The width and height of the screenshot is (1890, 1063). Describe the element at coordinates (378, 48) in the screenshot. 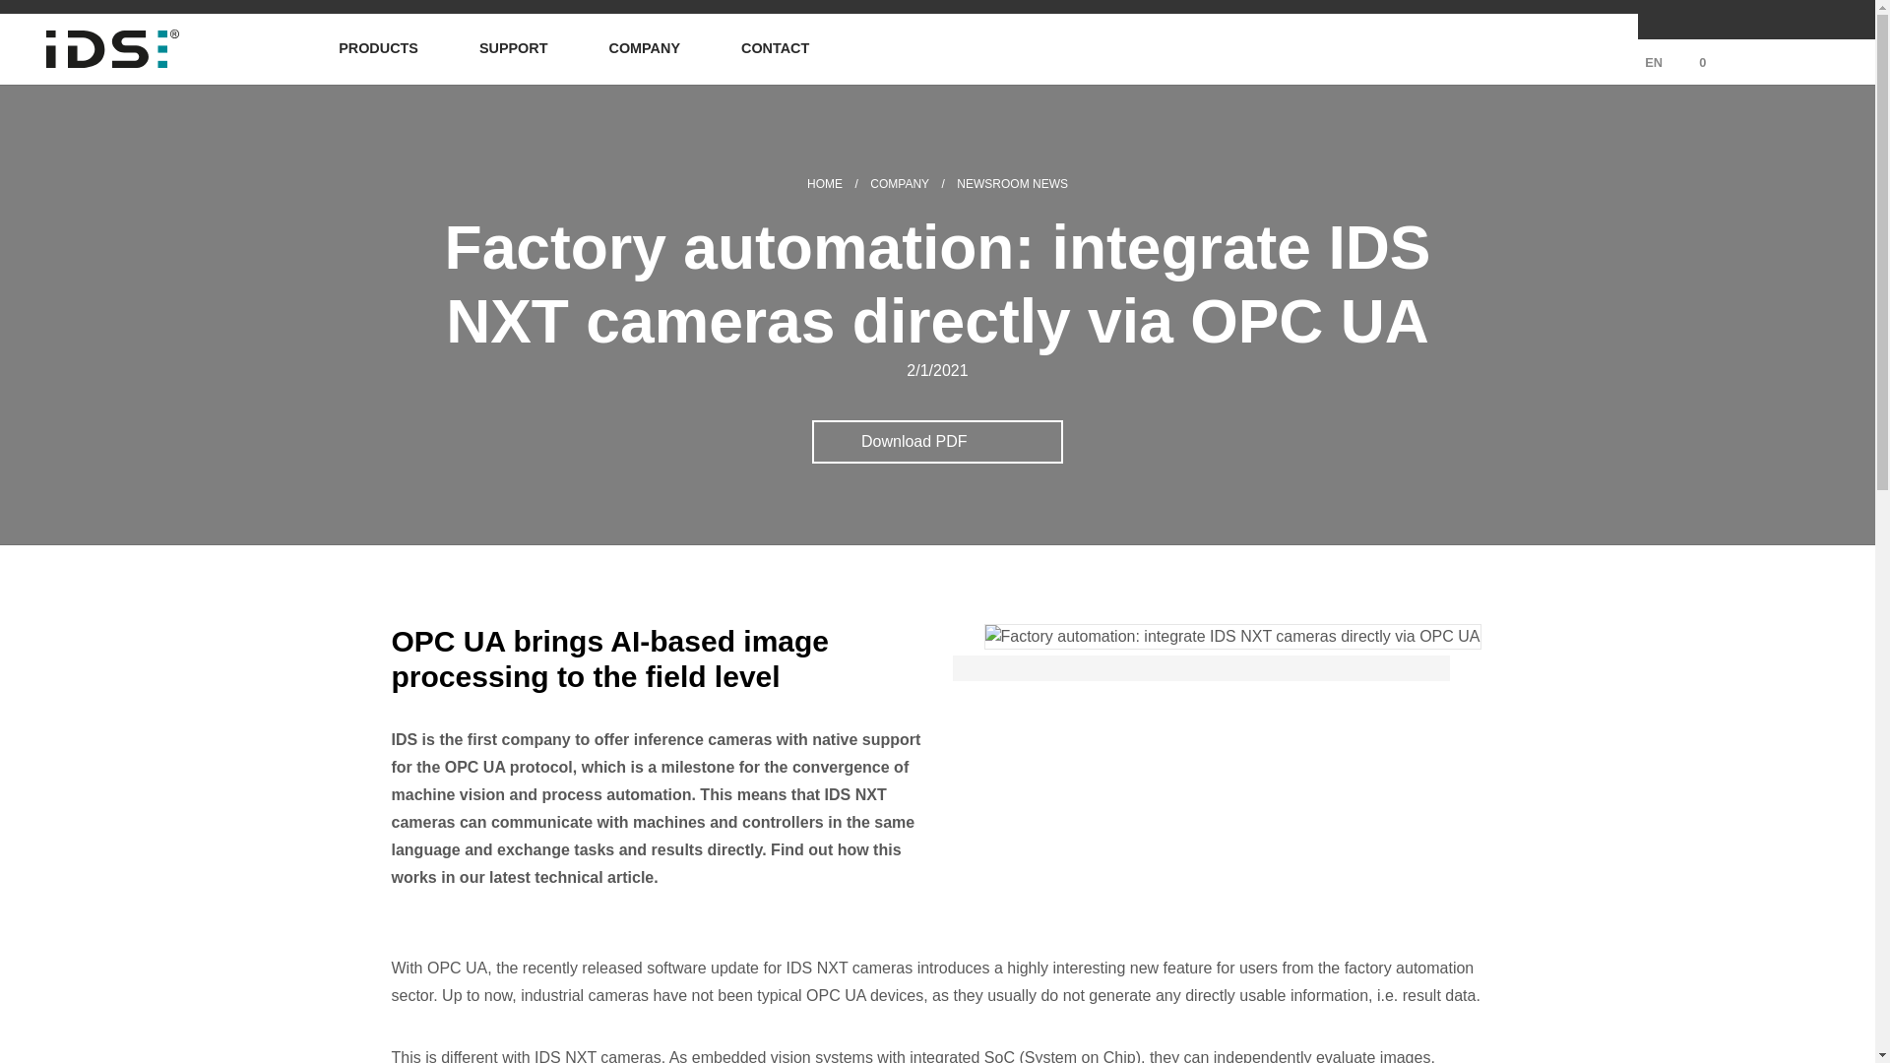

I see `PRODUCTS` at that location.